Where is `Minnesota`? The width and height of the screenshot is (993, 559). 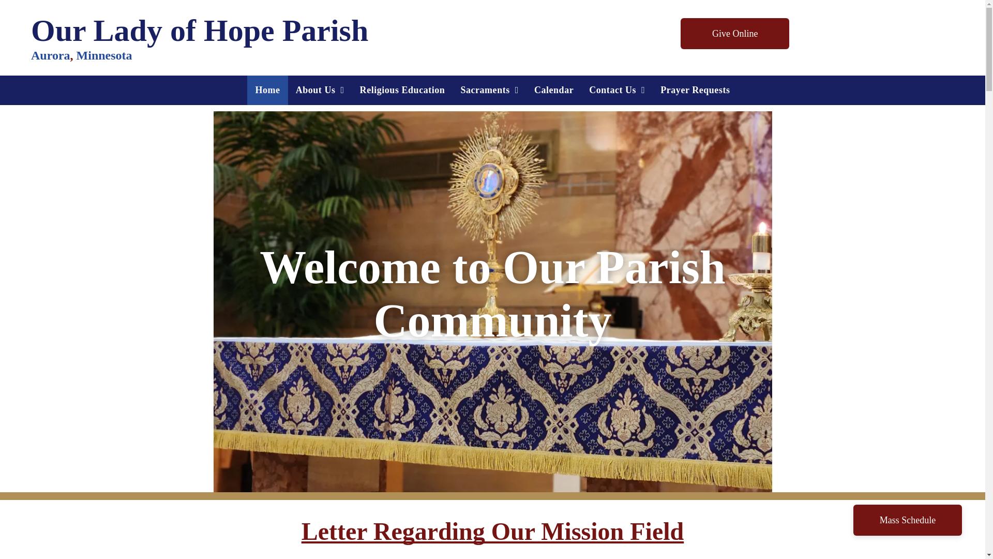 Minnesota is located at coordinates (104, 55).